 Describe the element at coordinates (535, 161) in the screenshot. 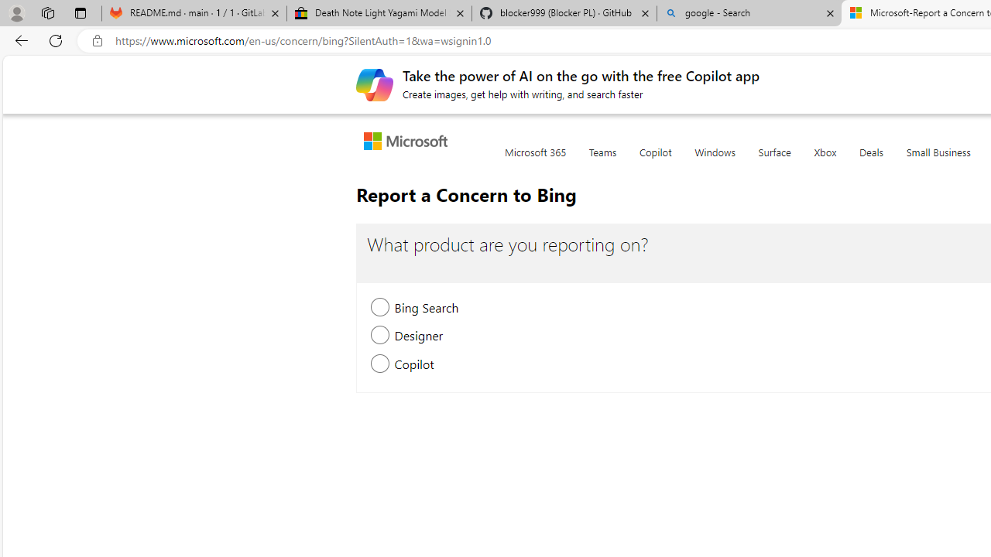

I see `Microsoft 365` at that location.